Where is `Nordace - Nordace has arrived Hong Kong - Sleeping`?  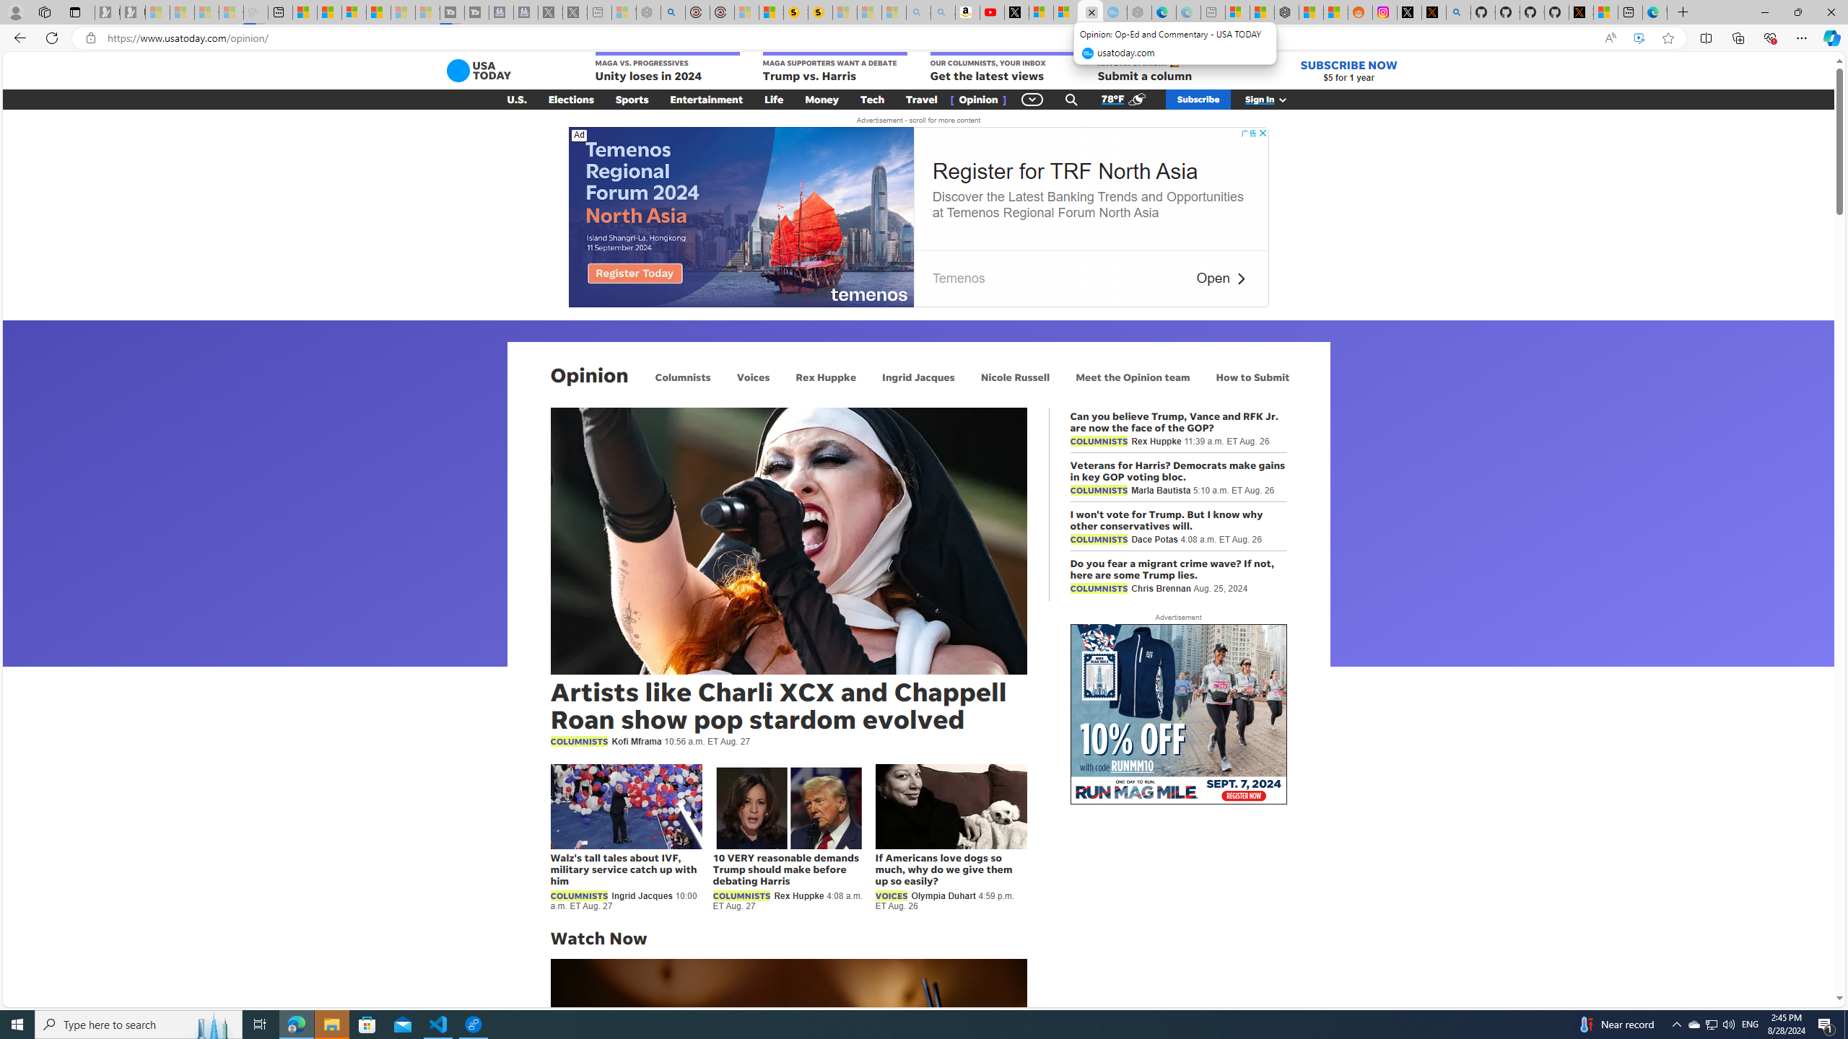
Nordace - Nordace has arrived Hong Kong - Sleeping is located at coordinates (1140, 12).